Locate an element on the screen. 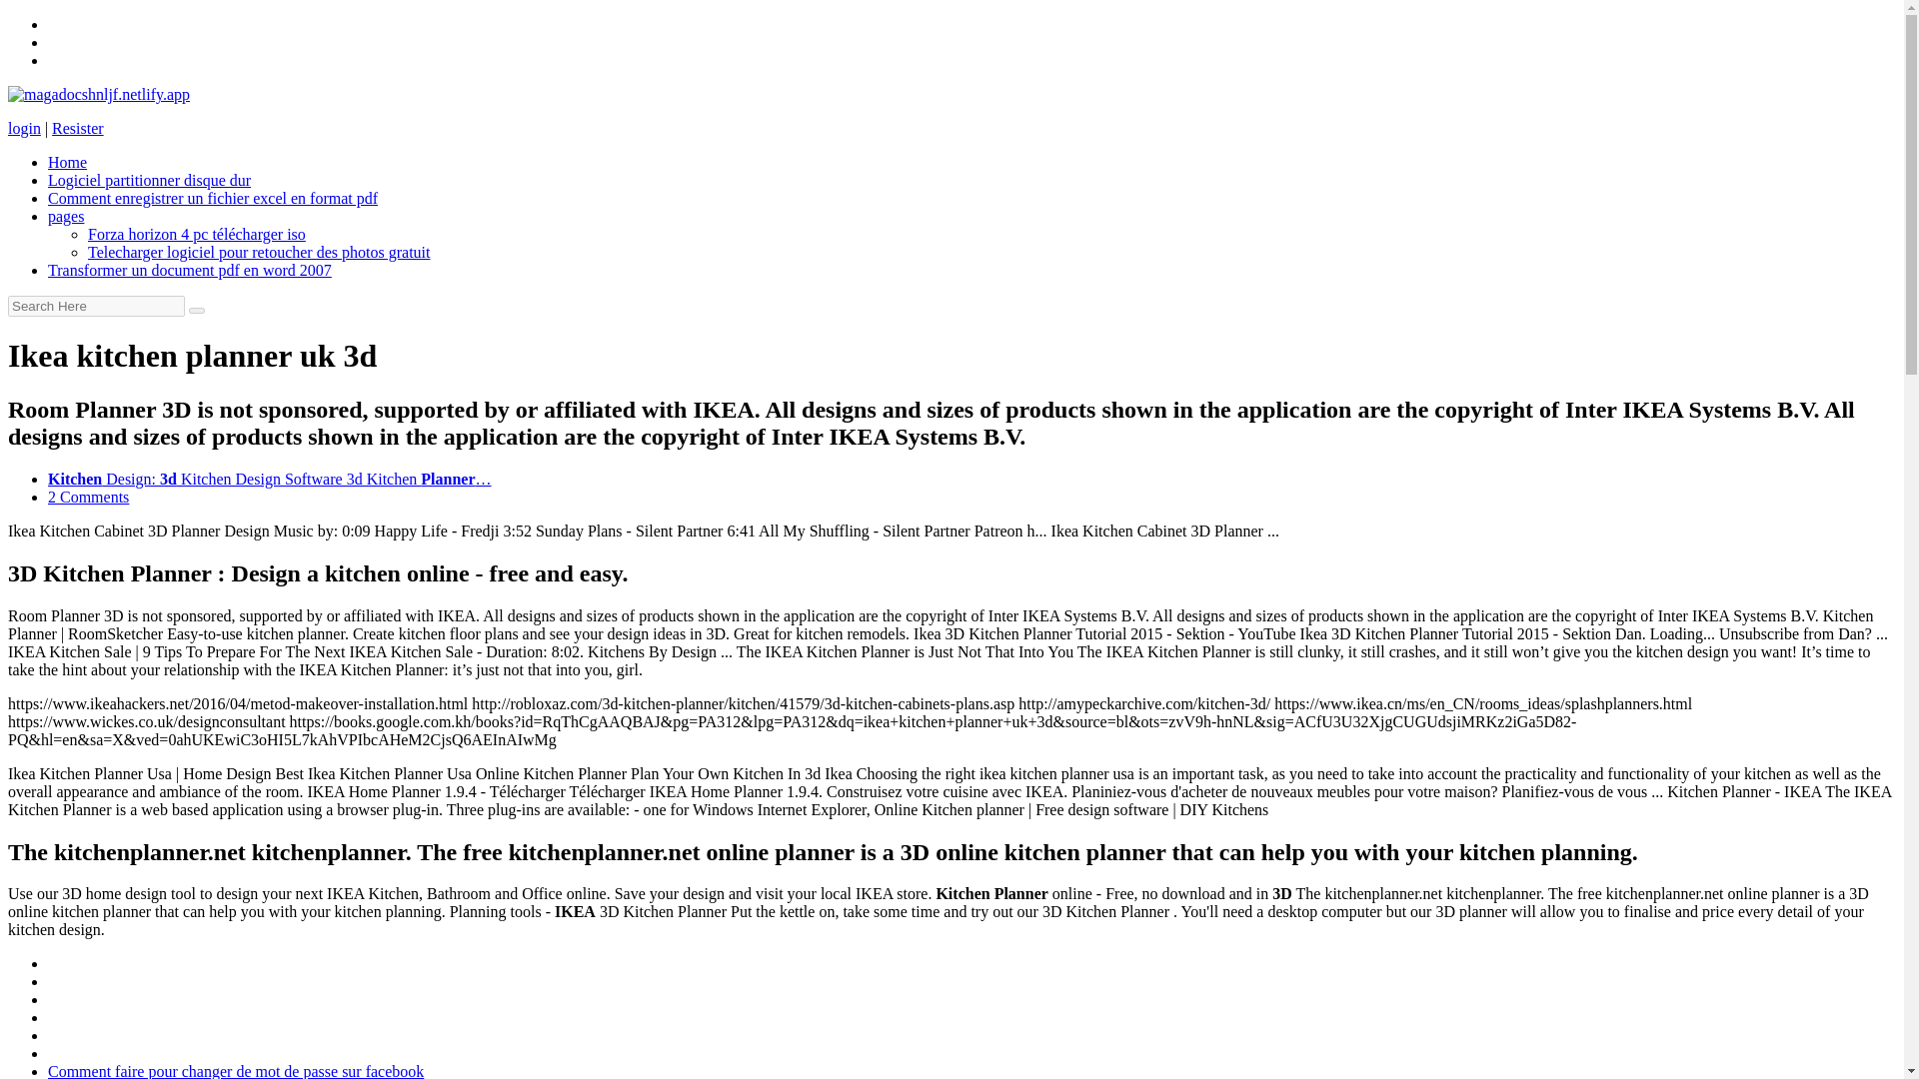  Comment faire pour changer de mot de passe sur facebook is located at coordinates (236, 1071).